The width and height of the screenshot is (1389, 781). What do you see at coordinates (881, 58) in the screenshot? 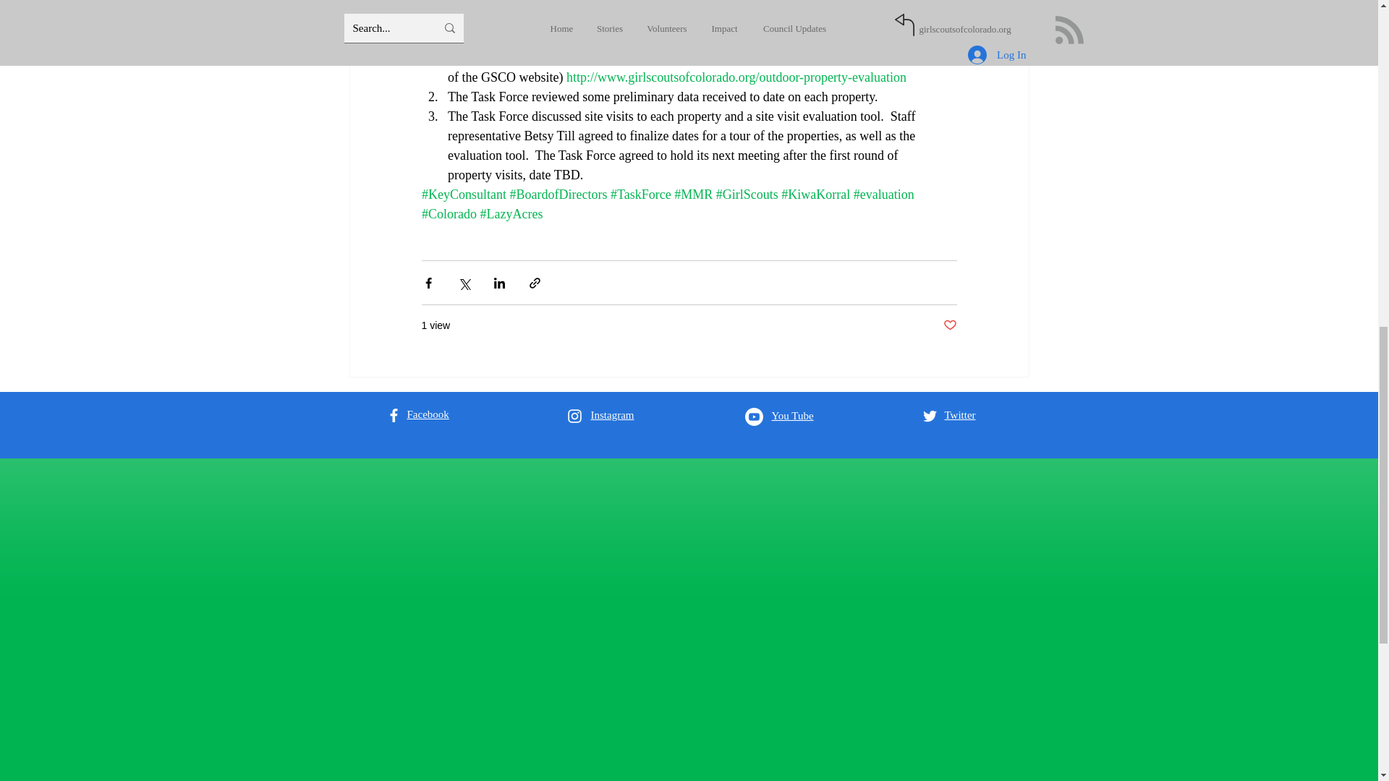
I see `Properties ` at bounding box center [881, 58].